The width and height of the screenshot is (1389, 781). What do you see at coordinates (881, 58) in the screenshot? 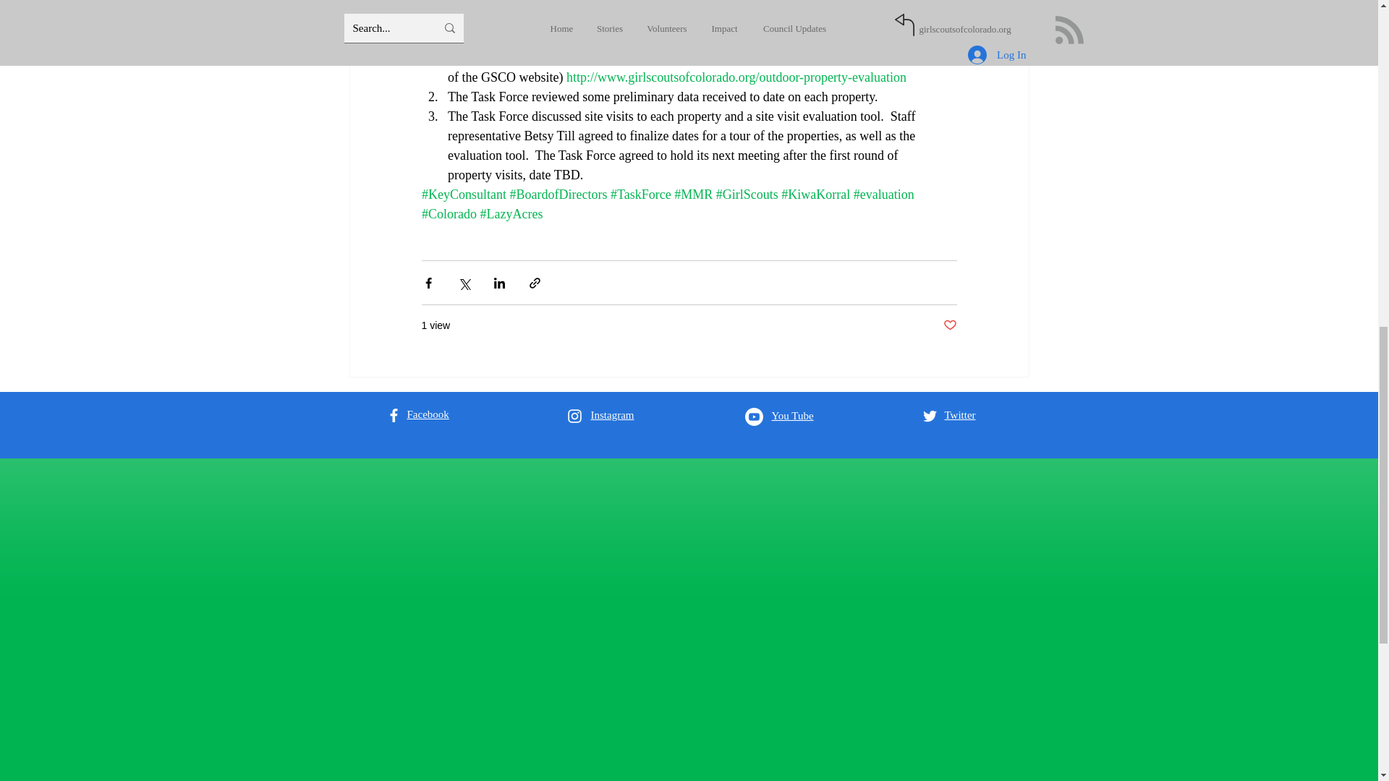
I see `Properties ` at bounding box center [881, 58].